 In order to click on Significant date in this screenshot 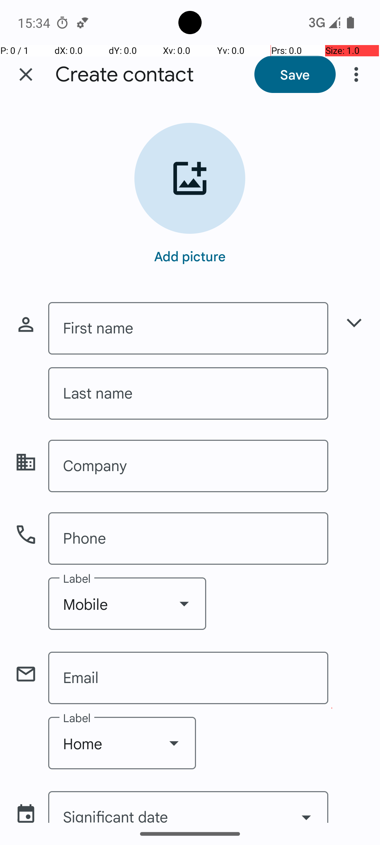, I will do `click(188, 807)`.